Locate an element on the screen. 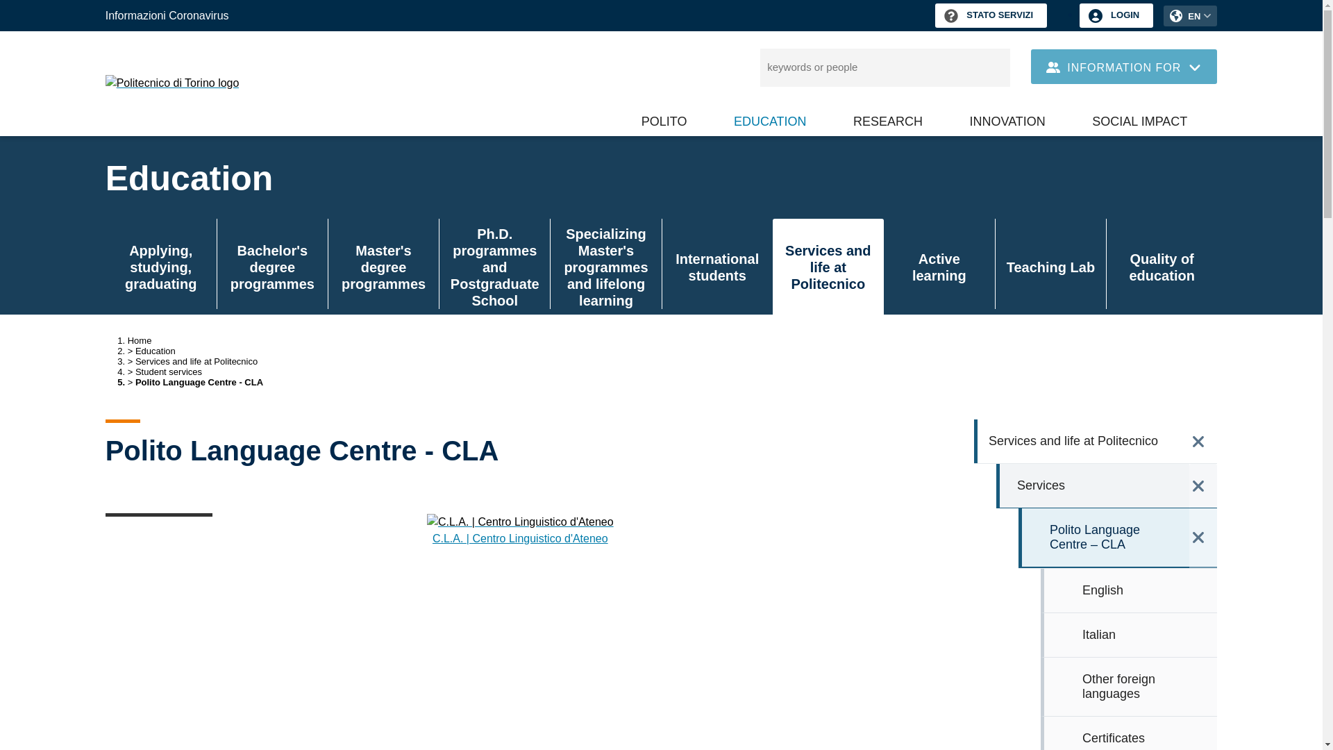 The height and width of the screenshot is (750, 1333). EDUCATION is located at coordinates (778, 121).